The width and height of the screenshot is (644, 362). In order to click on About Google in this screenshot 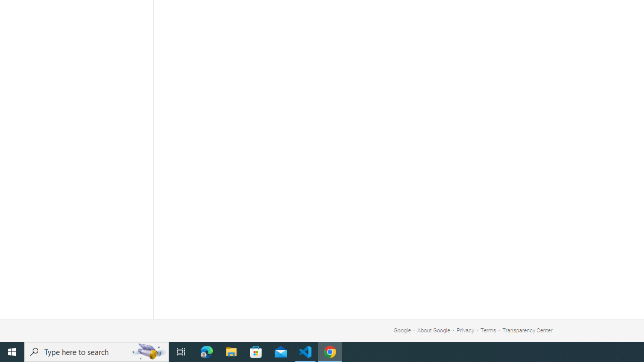, I will do `click(434, 330)`.